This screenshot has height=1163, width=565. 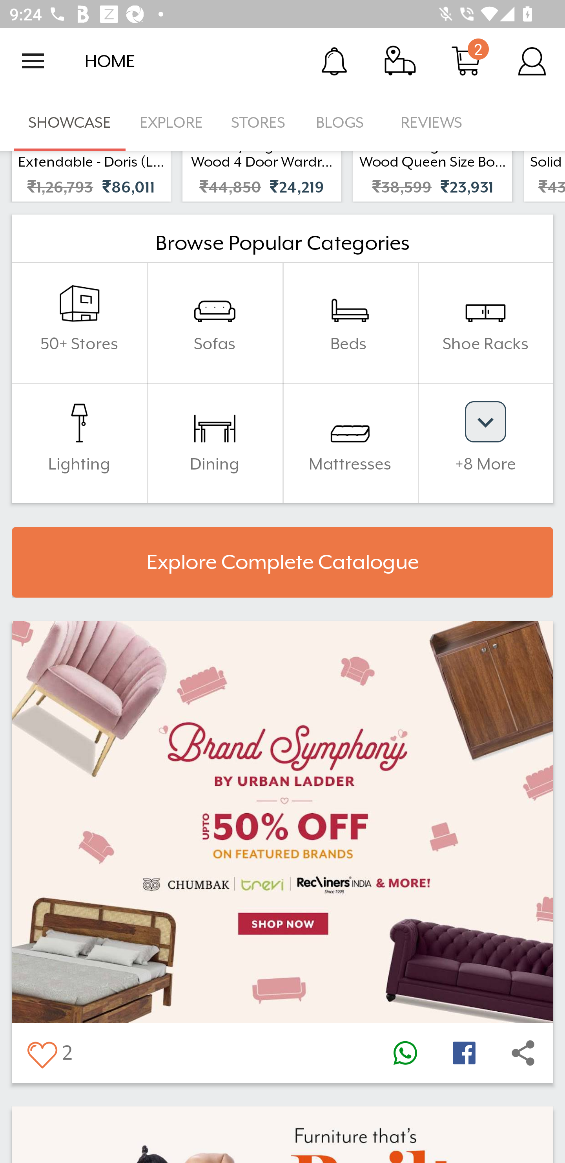 What do you see at coordinates (350, 322) in the screenshot?
I see `Beds ` at bounding box center [350, 322].